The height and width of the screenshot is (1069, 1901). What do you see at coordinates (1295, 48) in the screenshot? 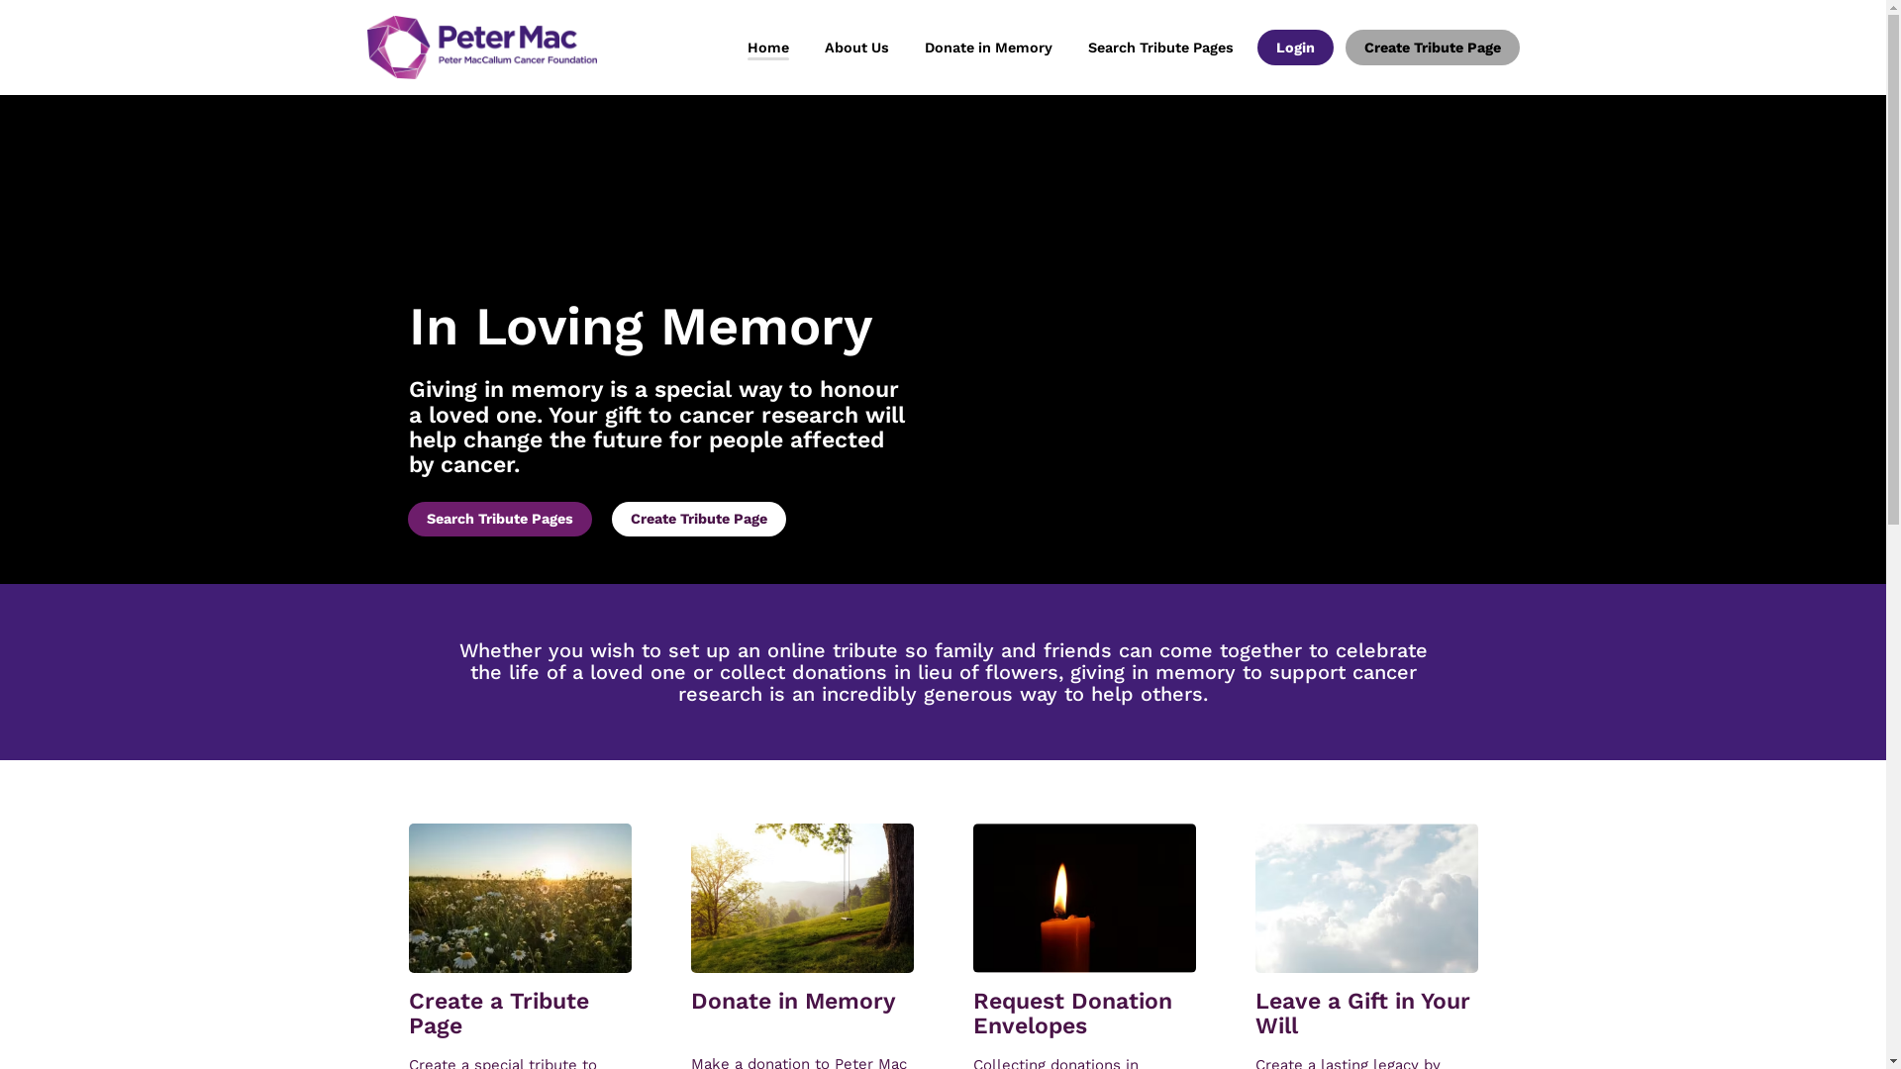
I see `Login` at bounding box center [1295, 48].